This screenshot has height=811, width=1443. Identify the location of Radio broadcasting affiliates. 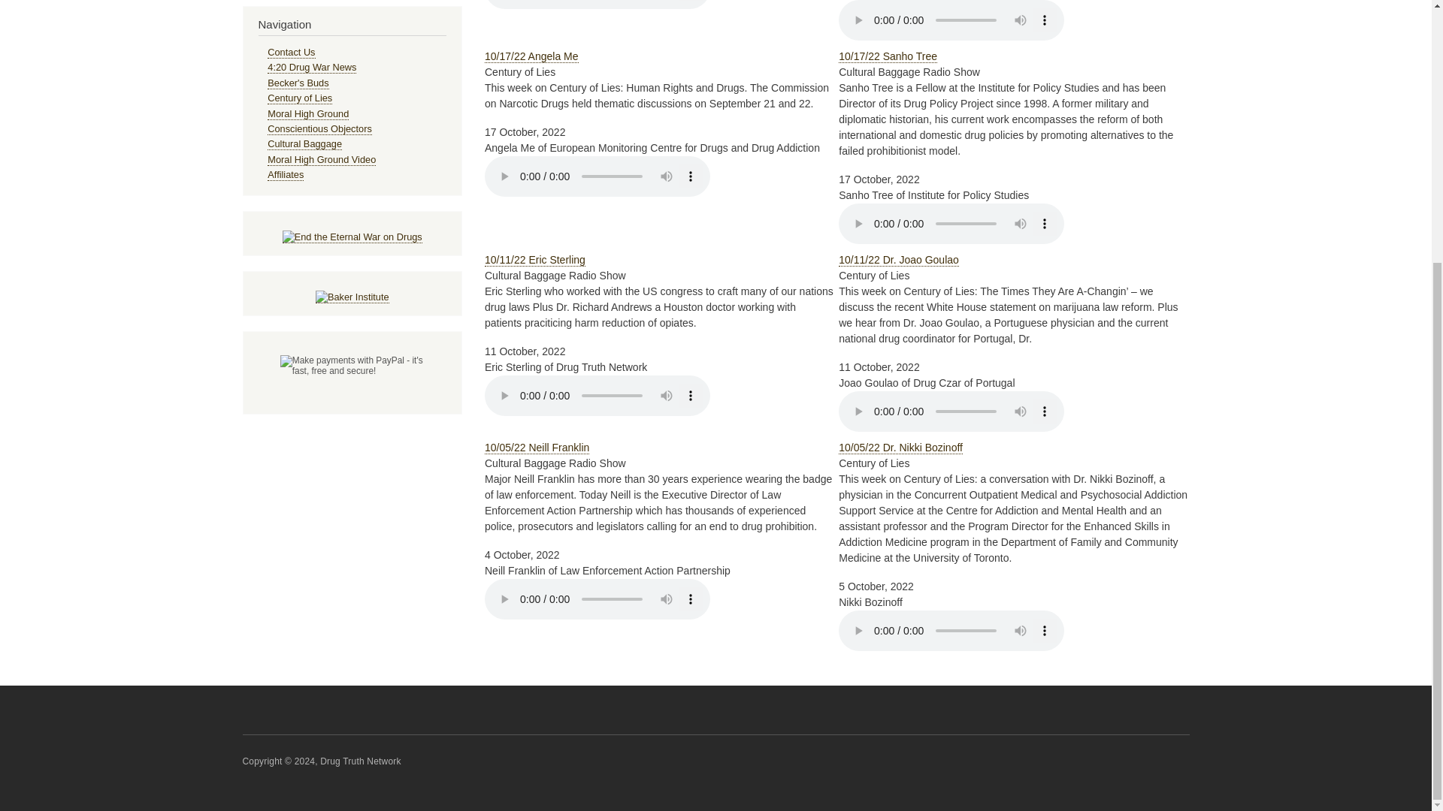
(285, 174).